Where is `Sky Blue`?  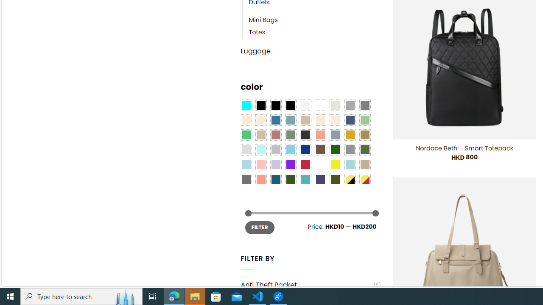 Sky Blue is located at coordinates (290, 150).